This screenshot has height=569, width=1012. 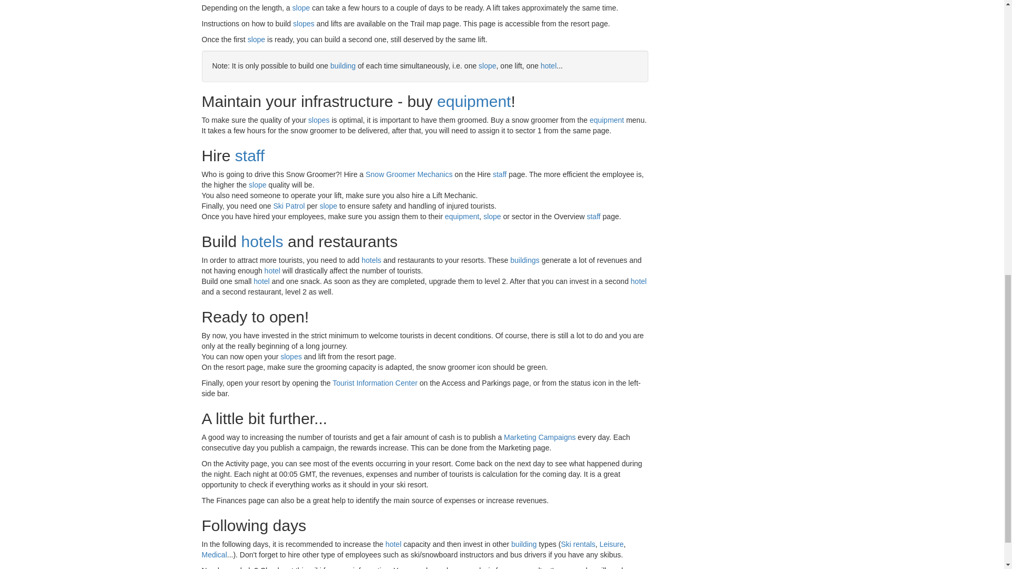 What do you see at coordinates (256, 39) in the screenshot?
I see `slope` at bounding box center [256, 39].